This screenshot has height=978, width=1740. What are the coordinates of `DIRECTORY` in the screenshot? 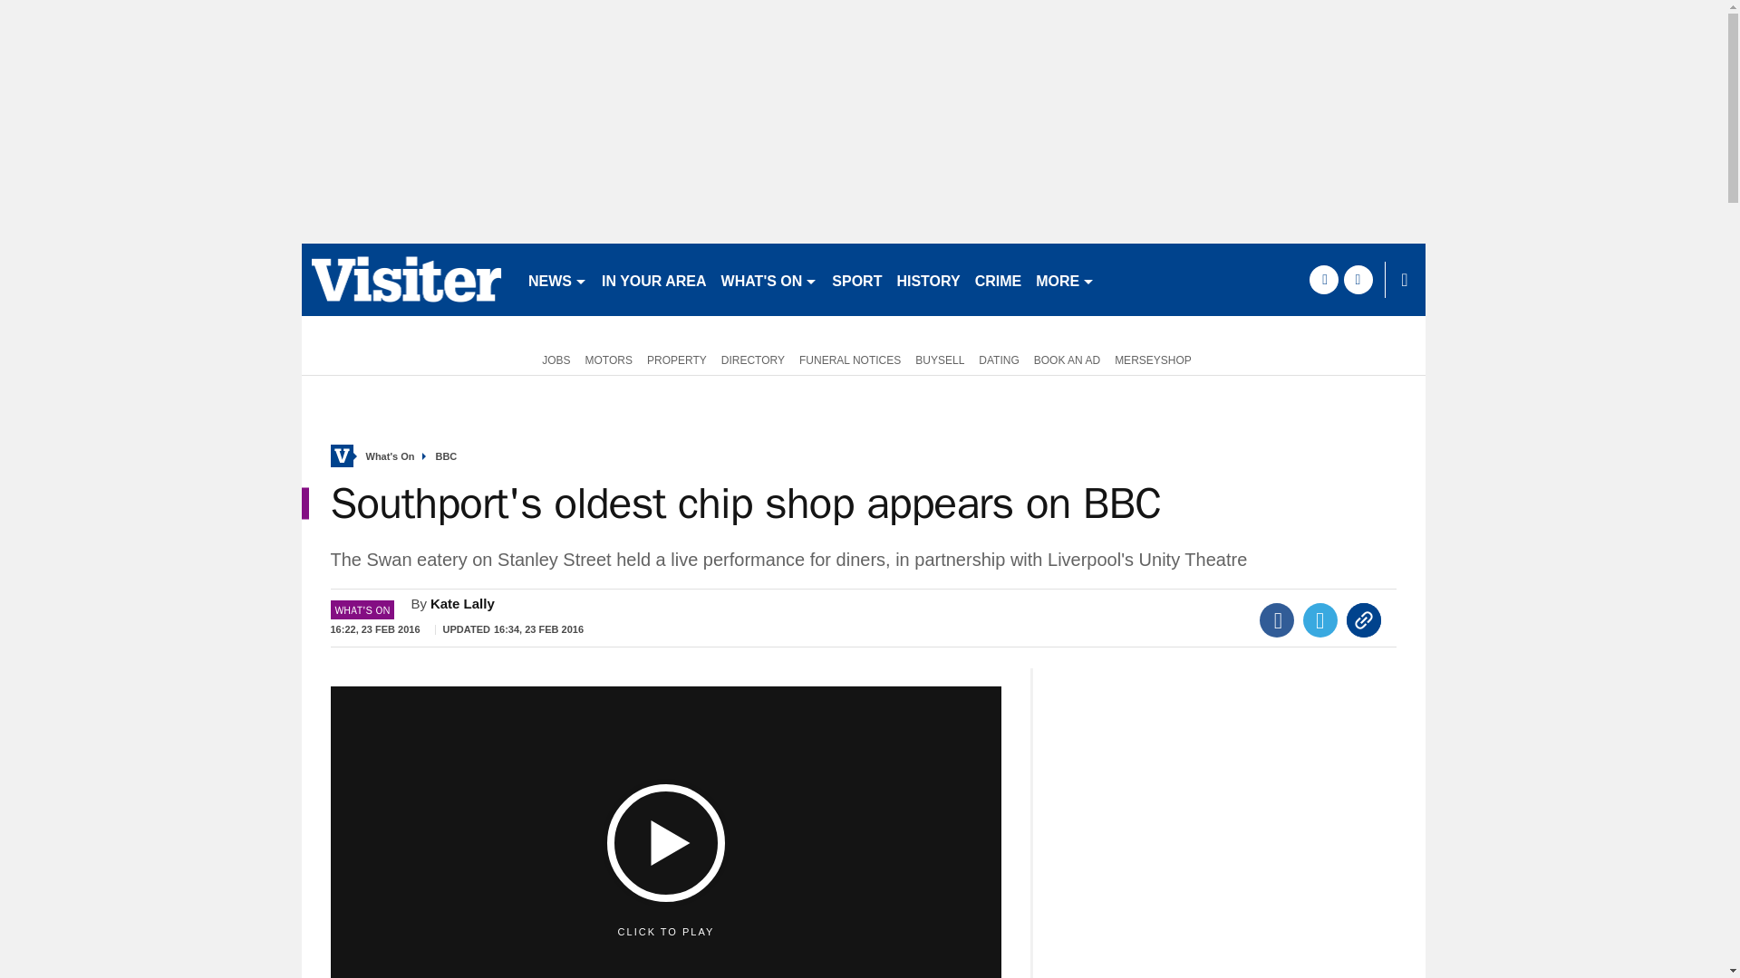 It's located at (752, 359).